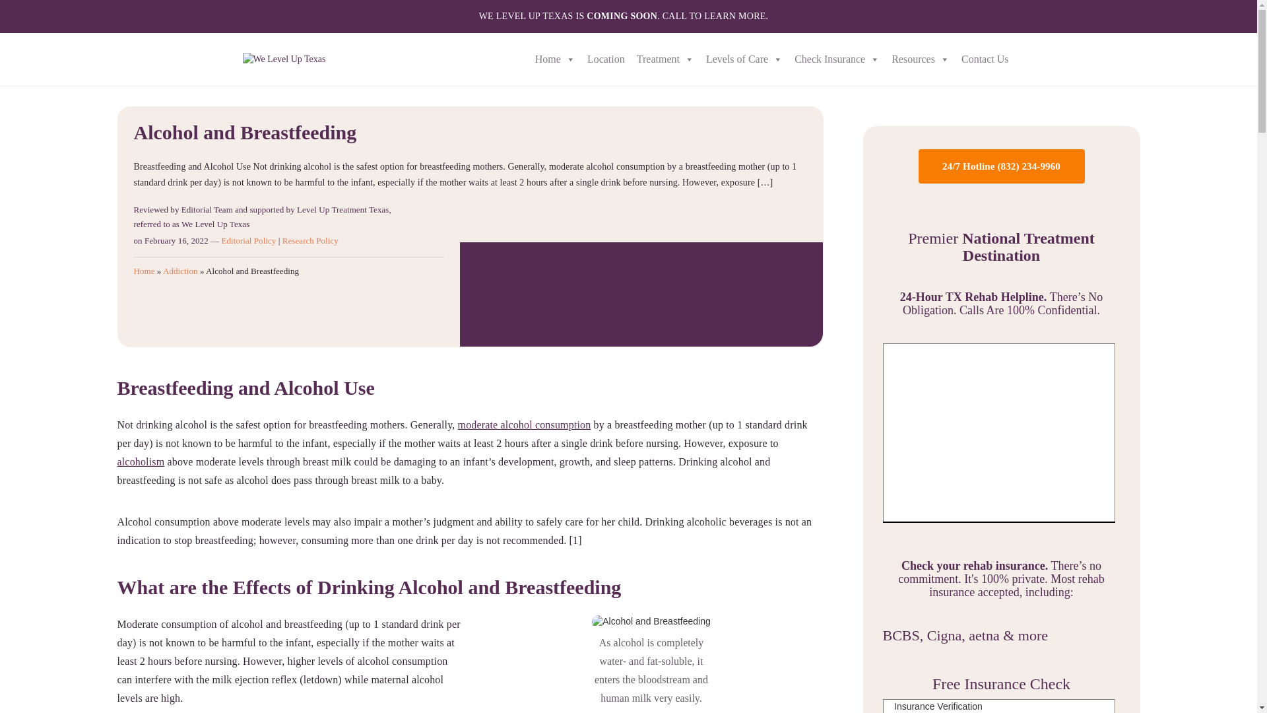 The height and width of the screenshot is (713, 1267). I want to click on Treatment, so click(665, 59).